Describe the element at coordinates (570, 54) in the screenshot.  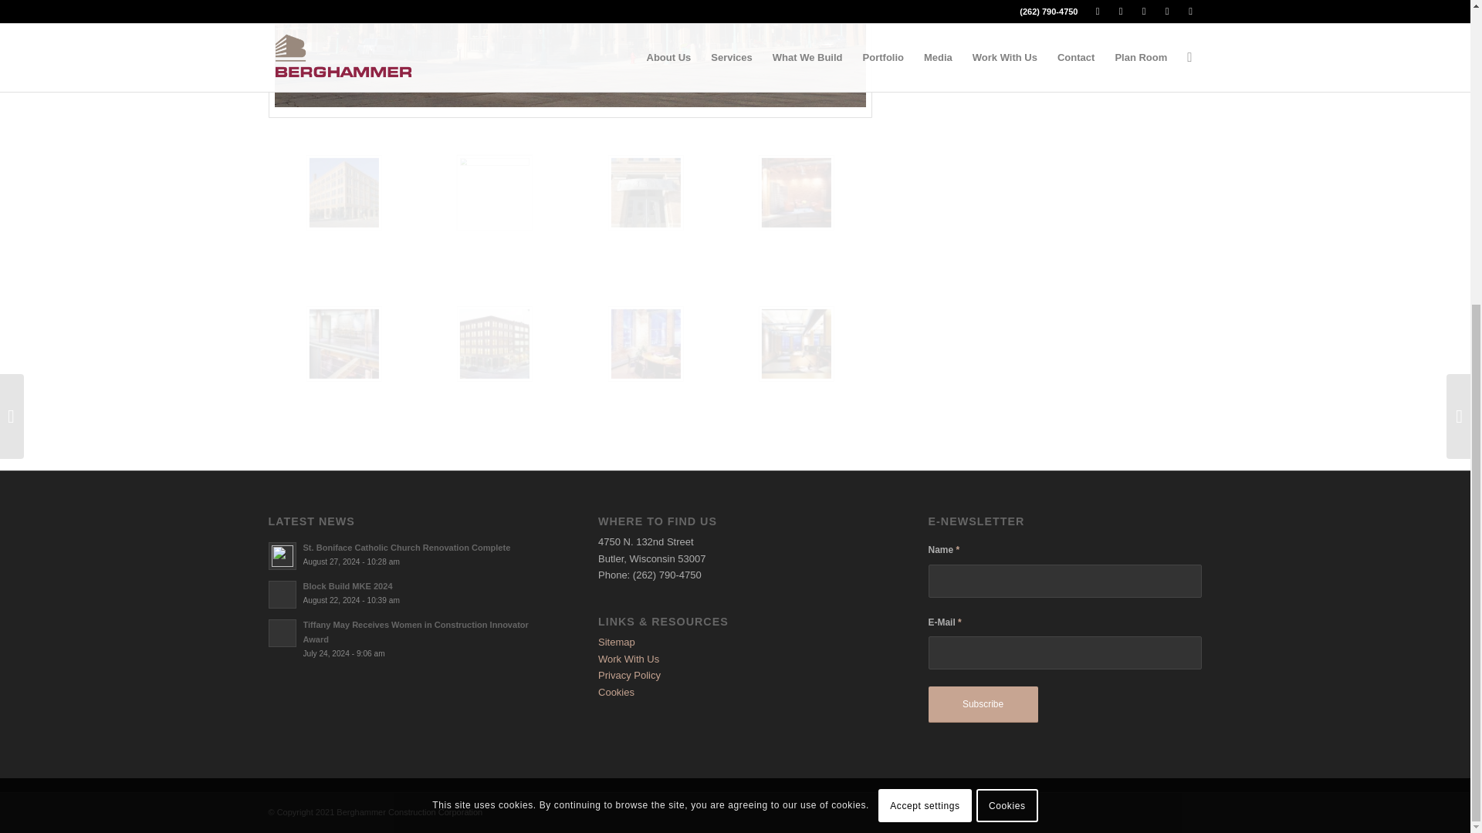
I see `Eppstein Uhen Exterior` at that location.